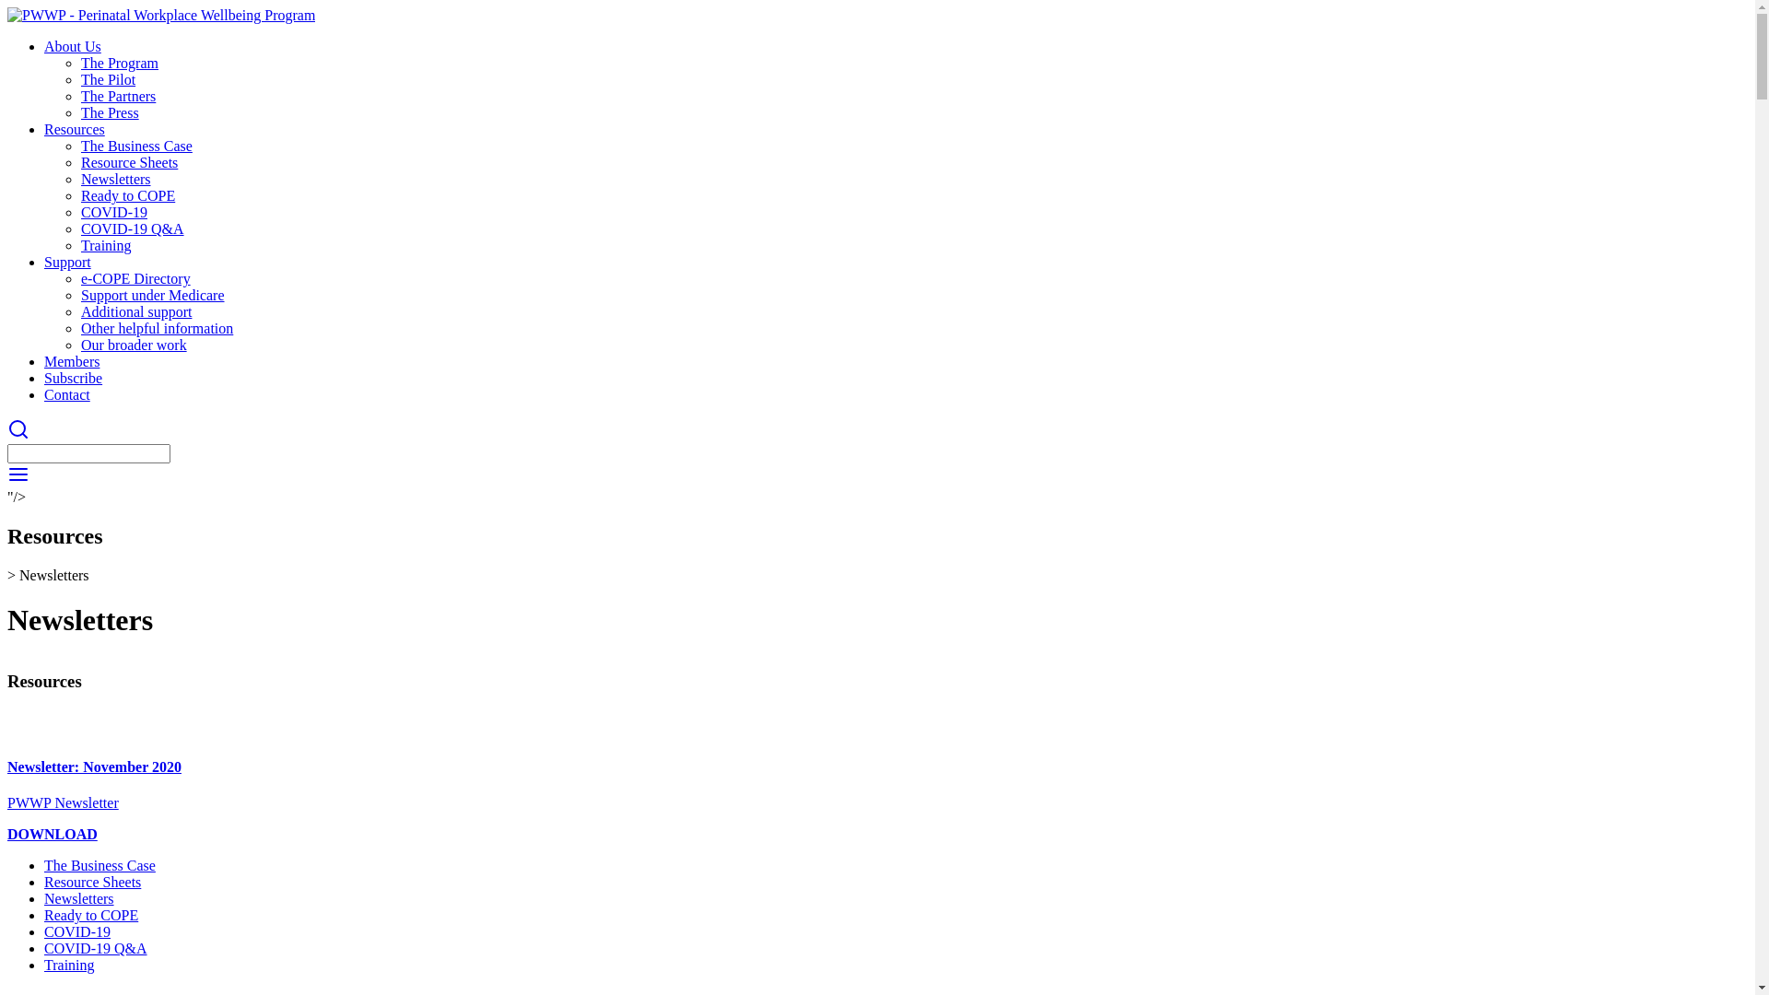 The height and width of the screenshot is (995, 1769). I want to click on Members, so click(72, 361).